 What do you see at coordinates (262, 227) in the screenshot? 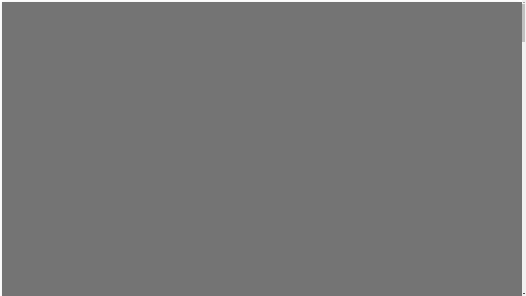
I see `Land and Environment Court: Royle v Debelak` at bounding box center [262, 227].